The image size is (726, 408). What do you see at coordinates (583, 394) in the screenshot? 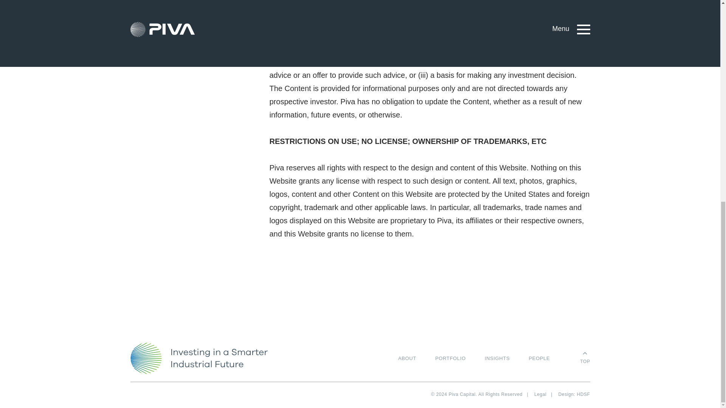
I see `HDSF` at bounding box center [583, 394].